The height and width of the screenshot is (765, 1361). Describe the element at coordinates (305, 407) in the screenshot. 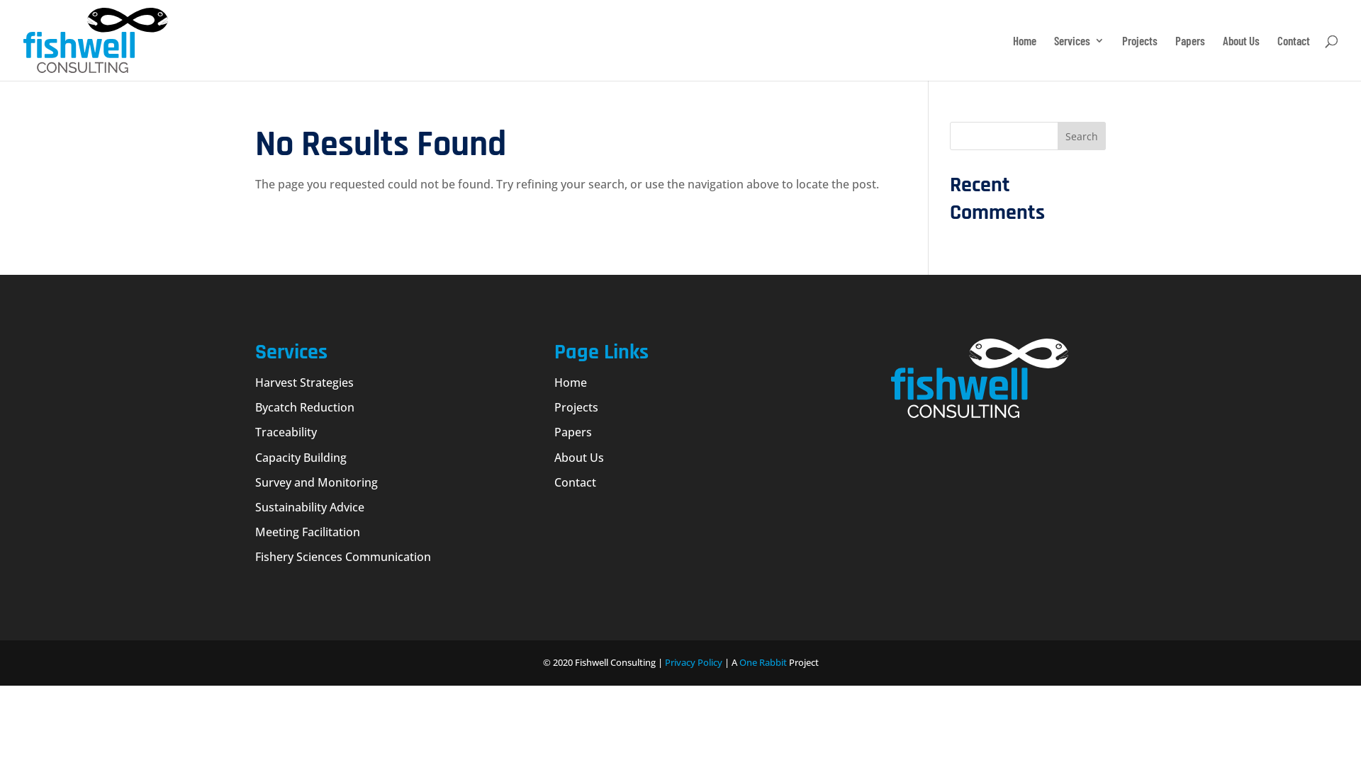

I see `Bycatch Reduction` at that location.